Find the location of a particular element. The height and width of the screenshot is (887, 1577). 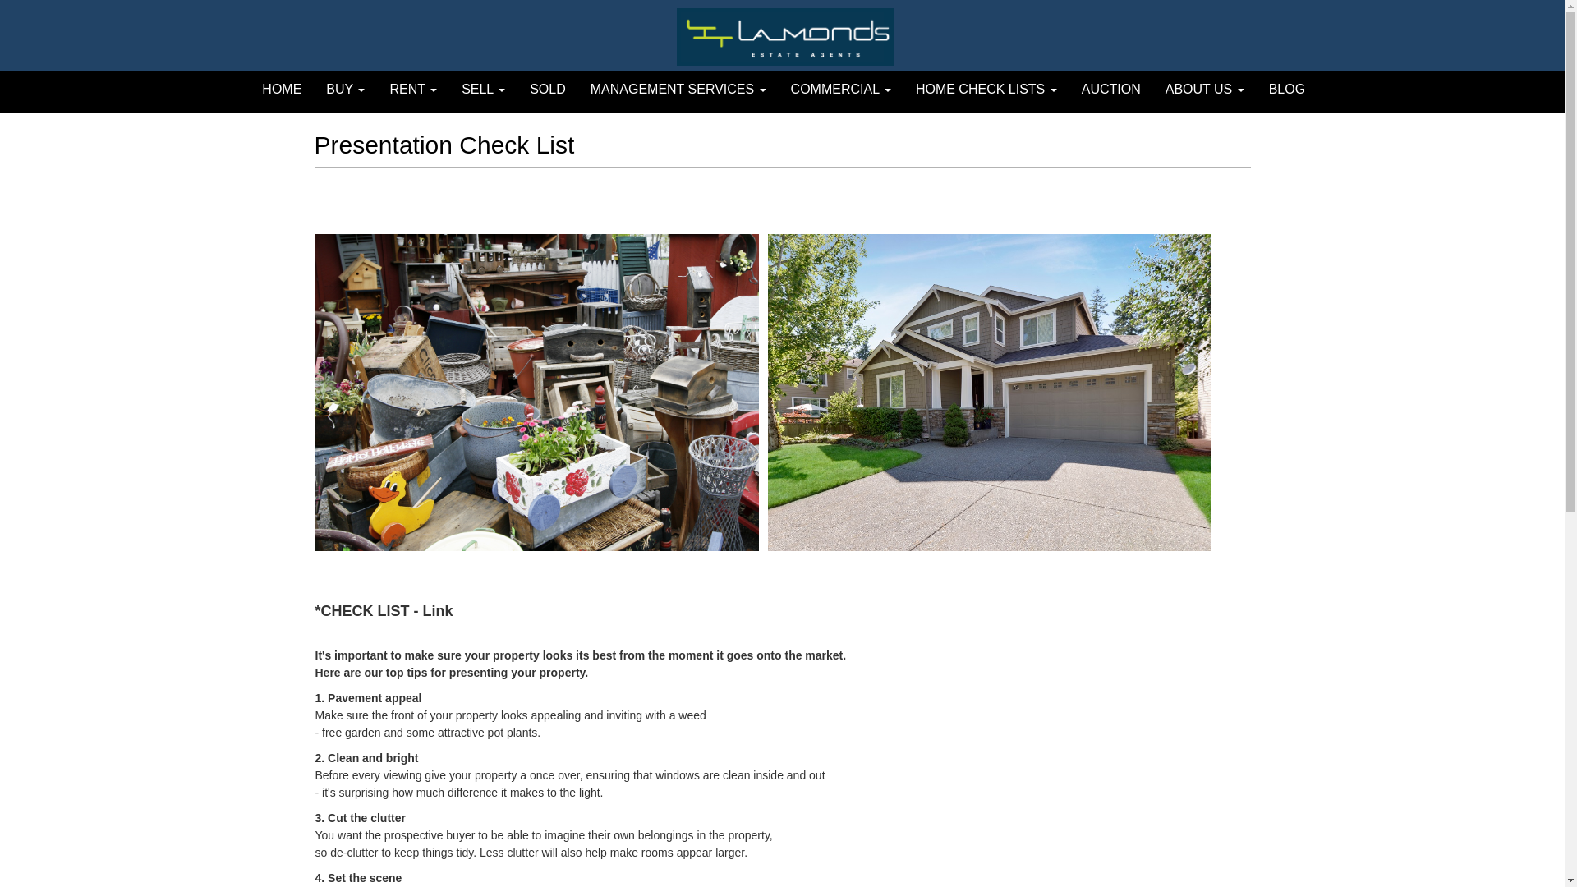

HOME CHECK LISTS is located at coordinates (986, 90).